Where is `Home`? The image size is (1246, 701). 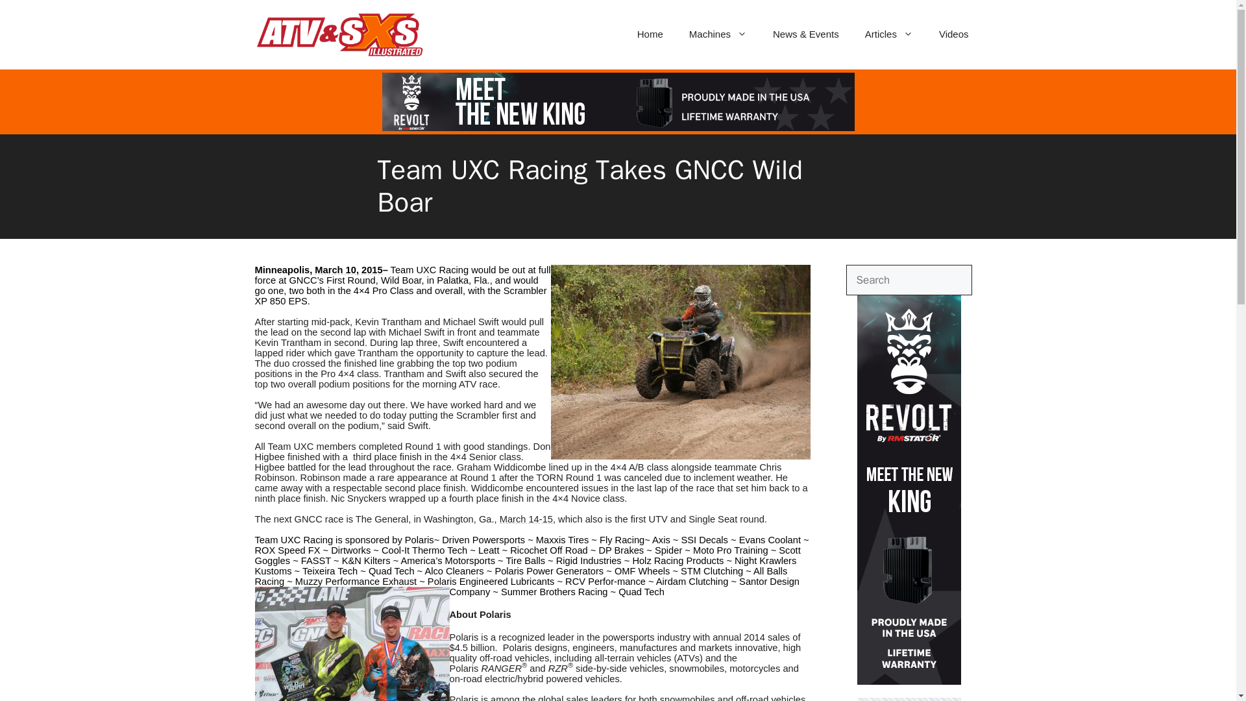
Home is located at coordinates (650, 34).